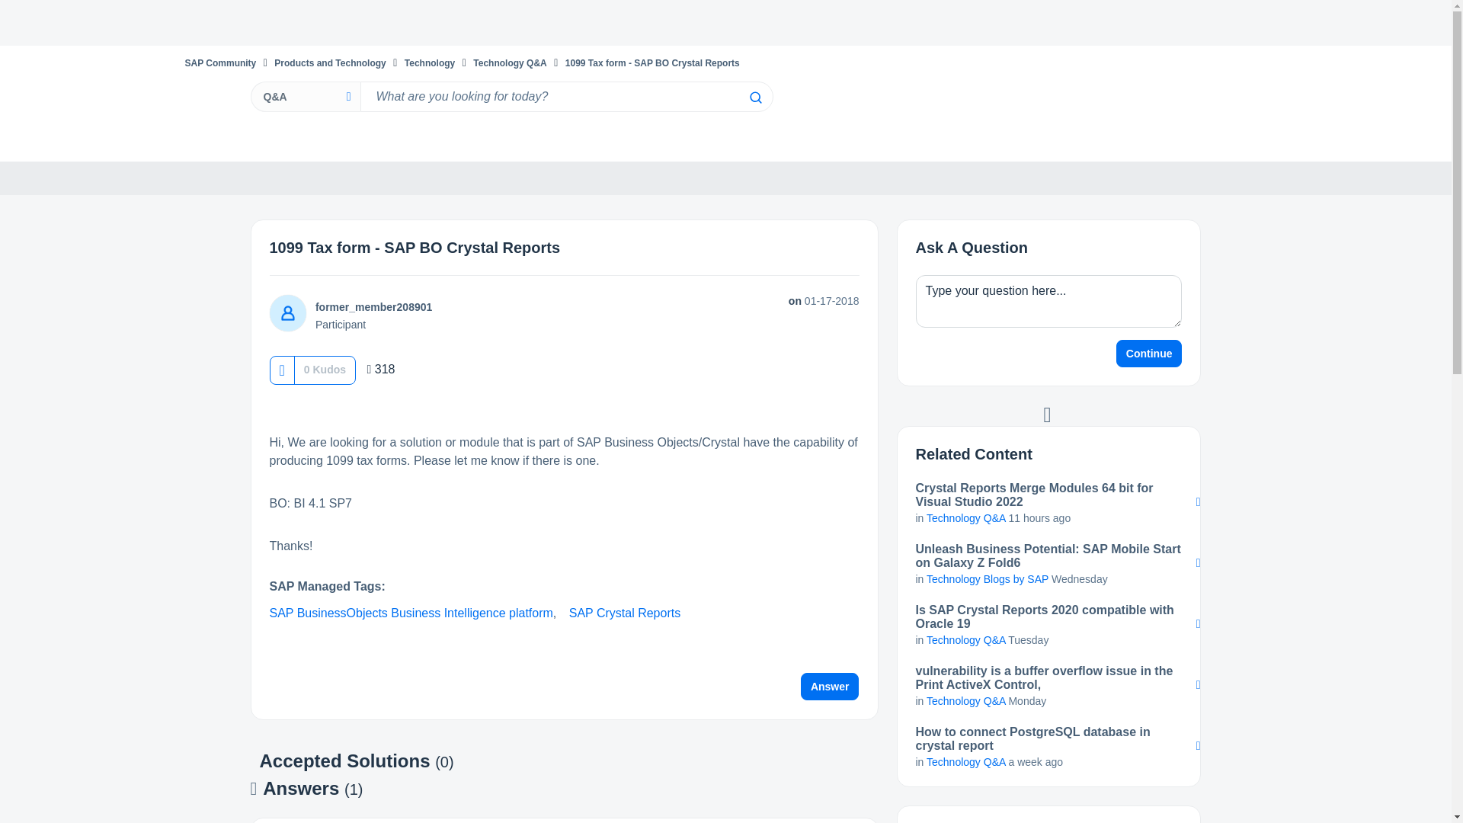 This screenshot has height=823, width=1463. Describe the element at coordinates (305, 96) in the screenshot. I see `Search Granularity` at that location.